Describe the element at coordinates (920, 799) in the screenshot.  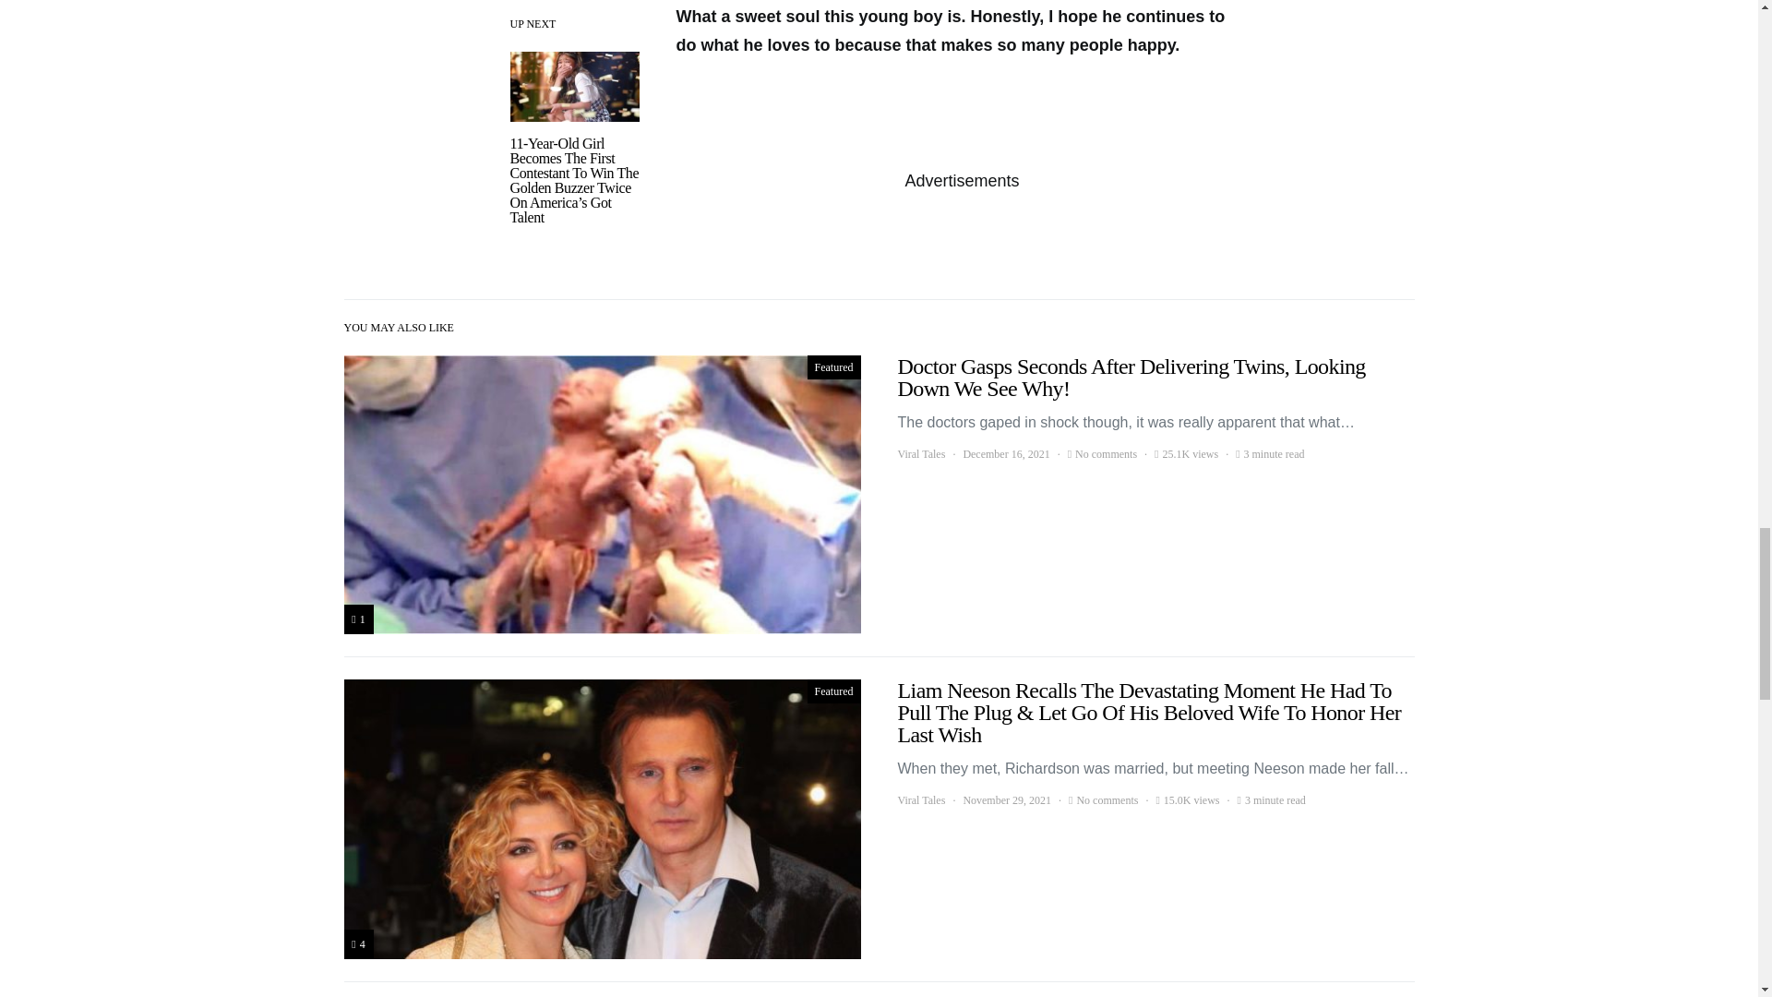
I see `View all posts by Viral Tales` at that location.